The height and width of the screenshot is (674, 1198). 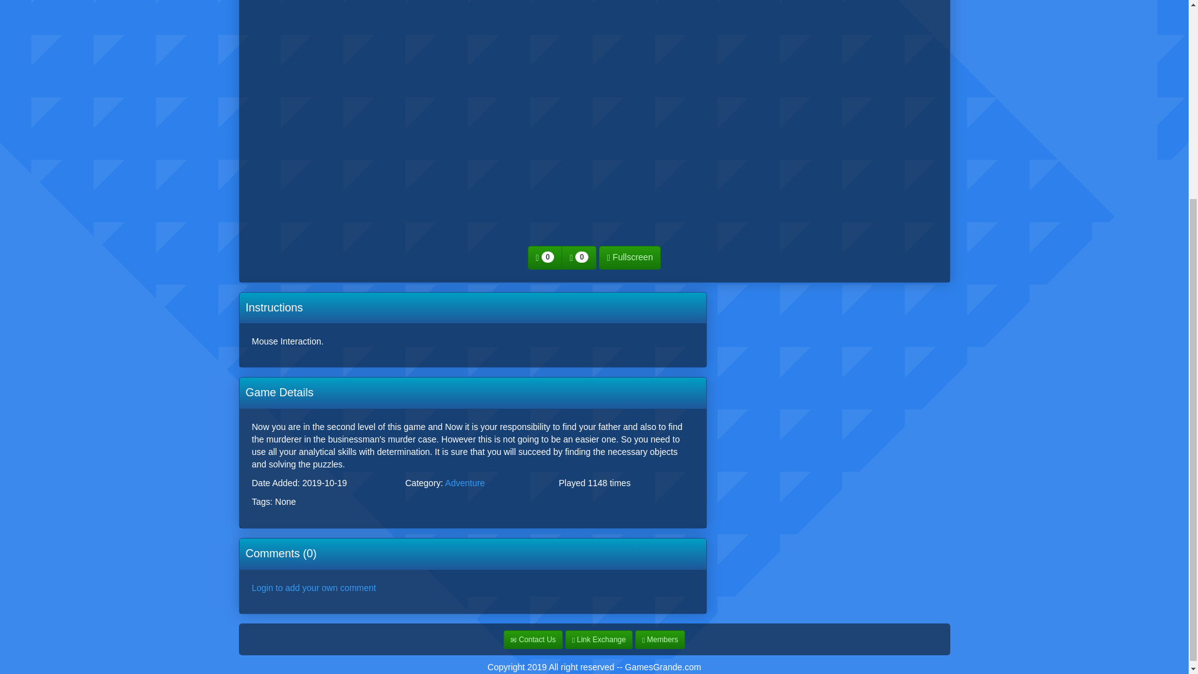 What do you see at coordinates (660, 639) in the screenshot?
I see `Members` at bounding box center [660, 639].